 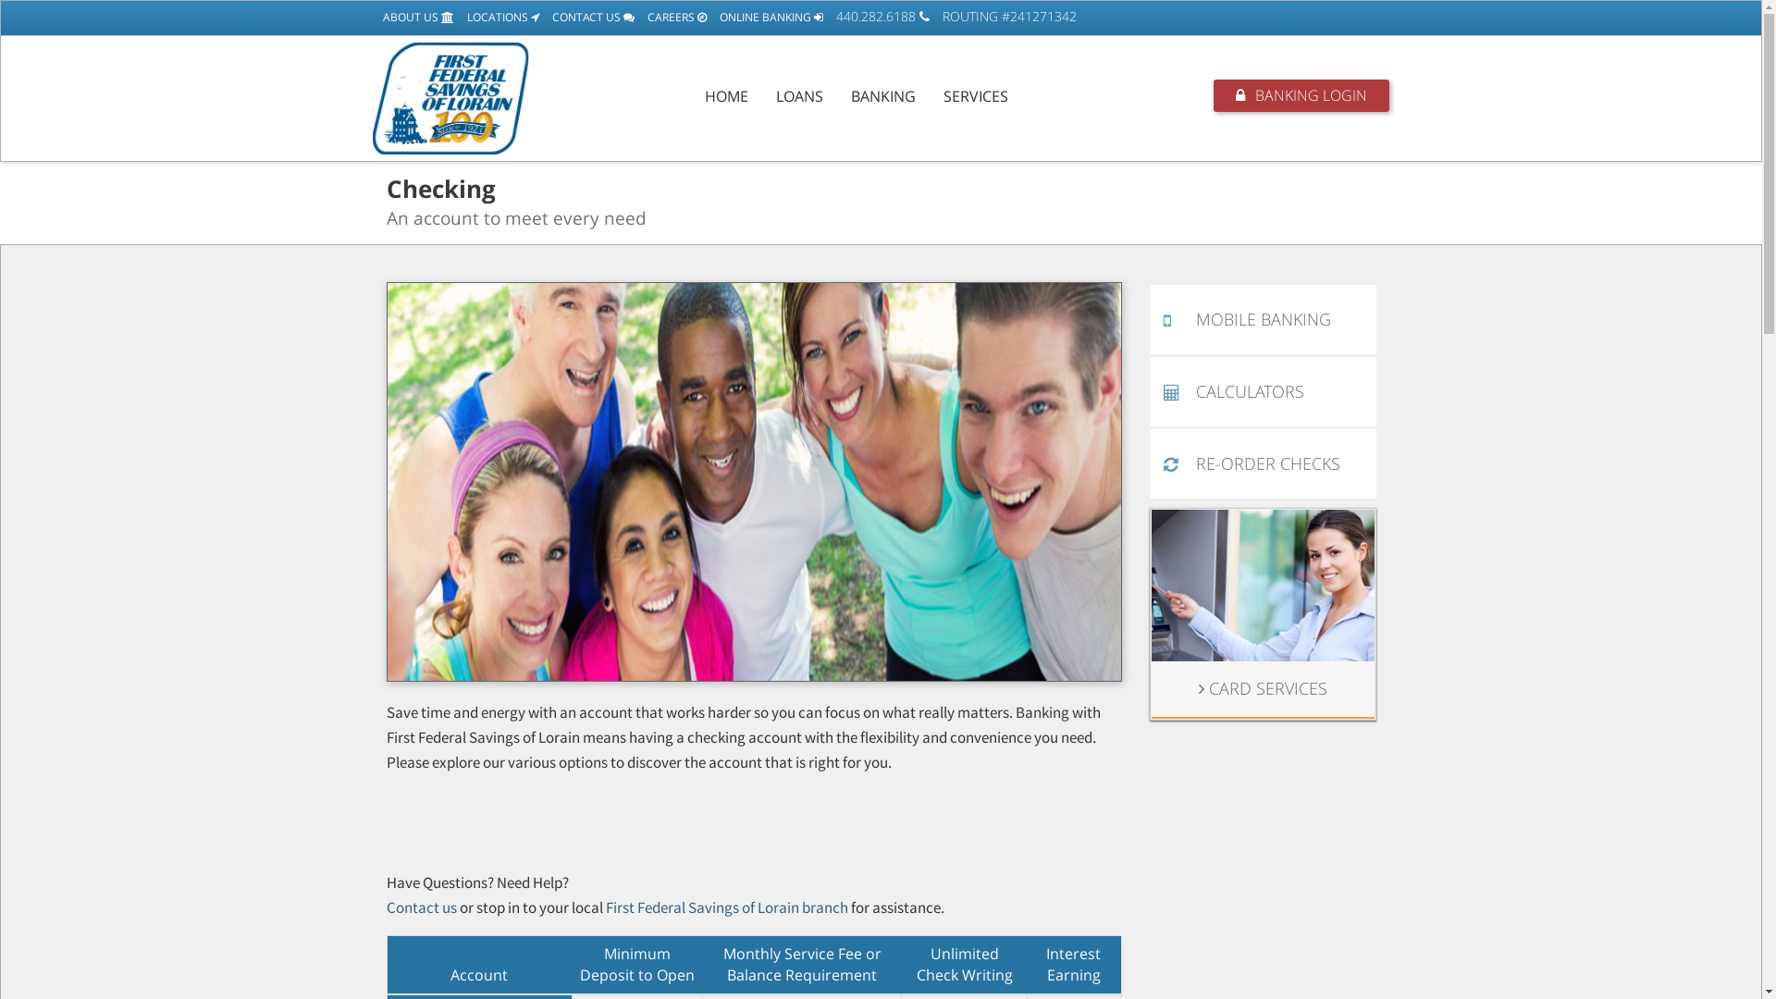 I want to click on BANKING LOGIN, so click(x=1301, y=96).